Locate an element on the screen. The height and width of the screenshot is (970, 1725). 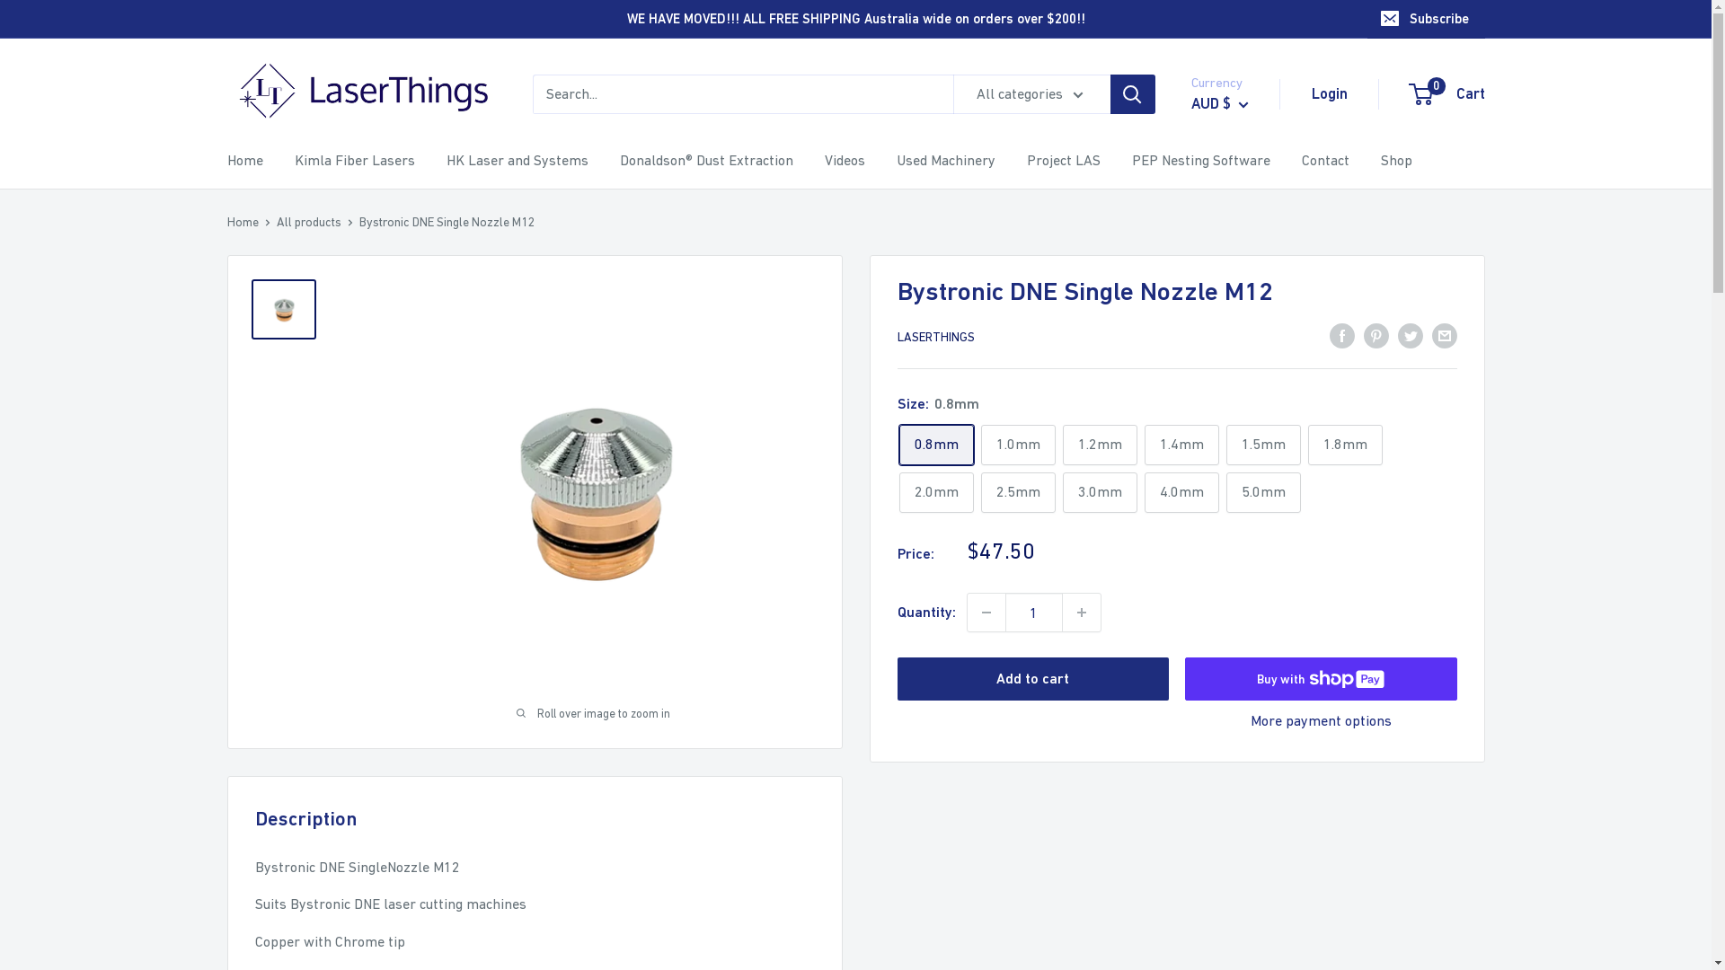
BGN is located at coordinates (273, 104).